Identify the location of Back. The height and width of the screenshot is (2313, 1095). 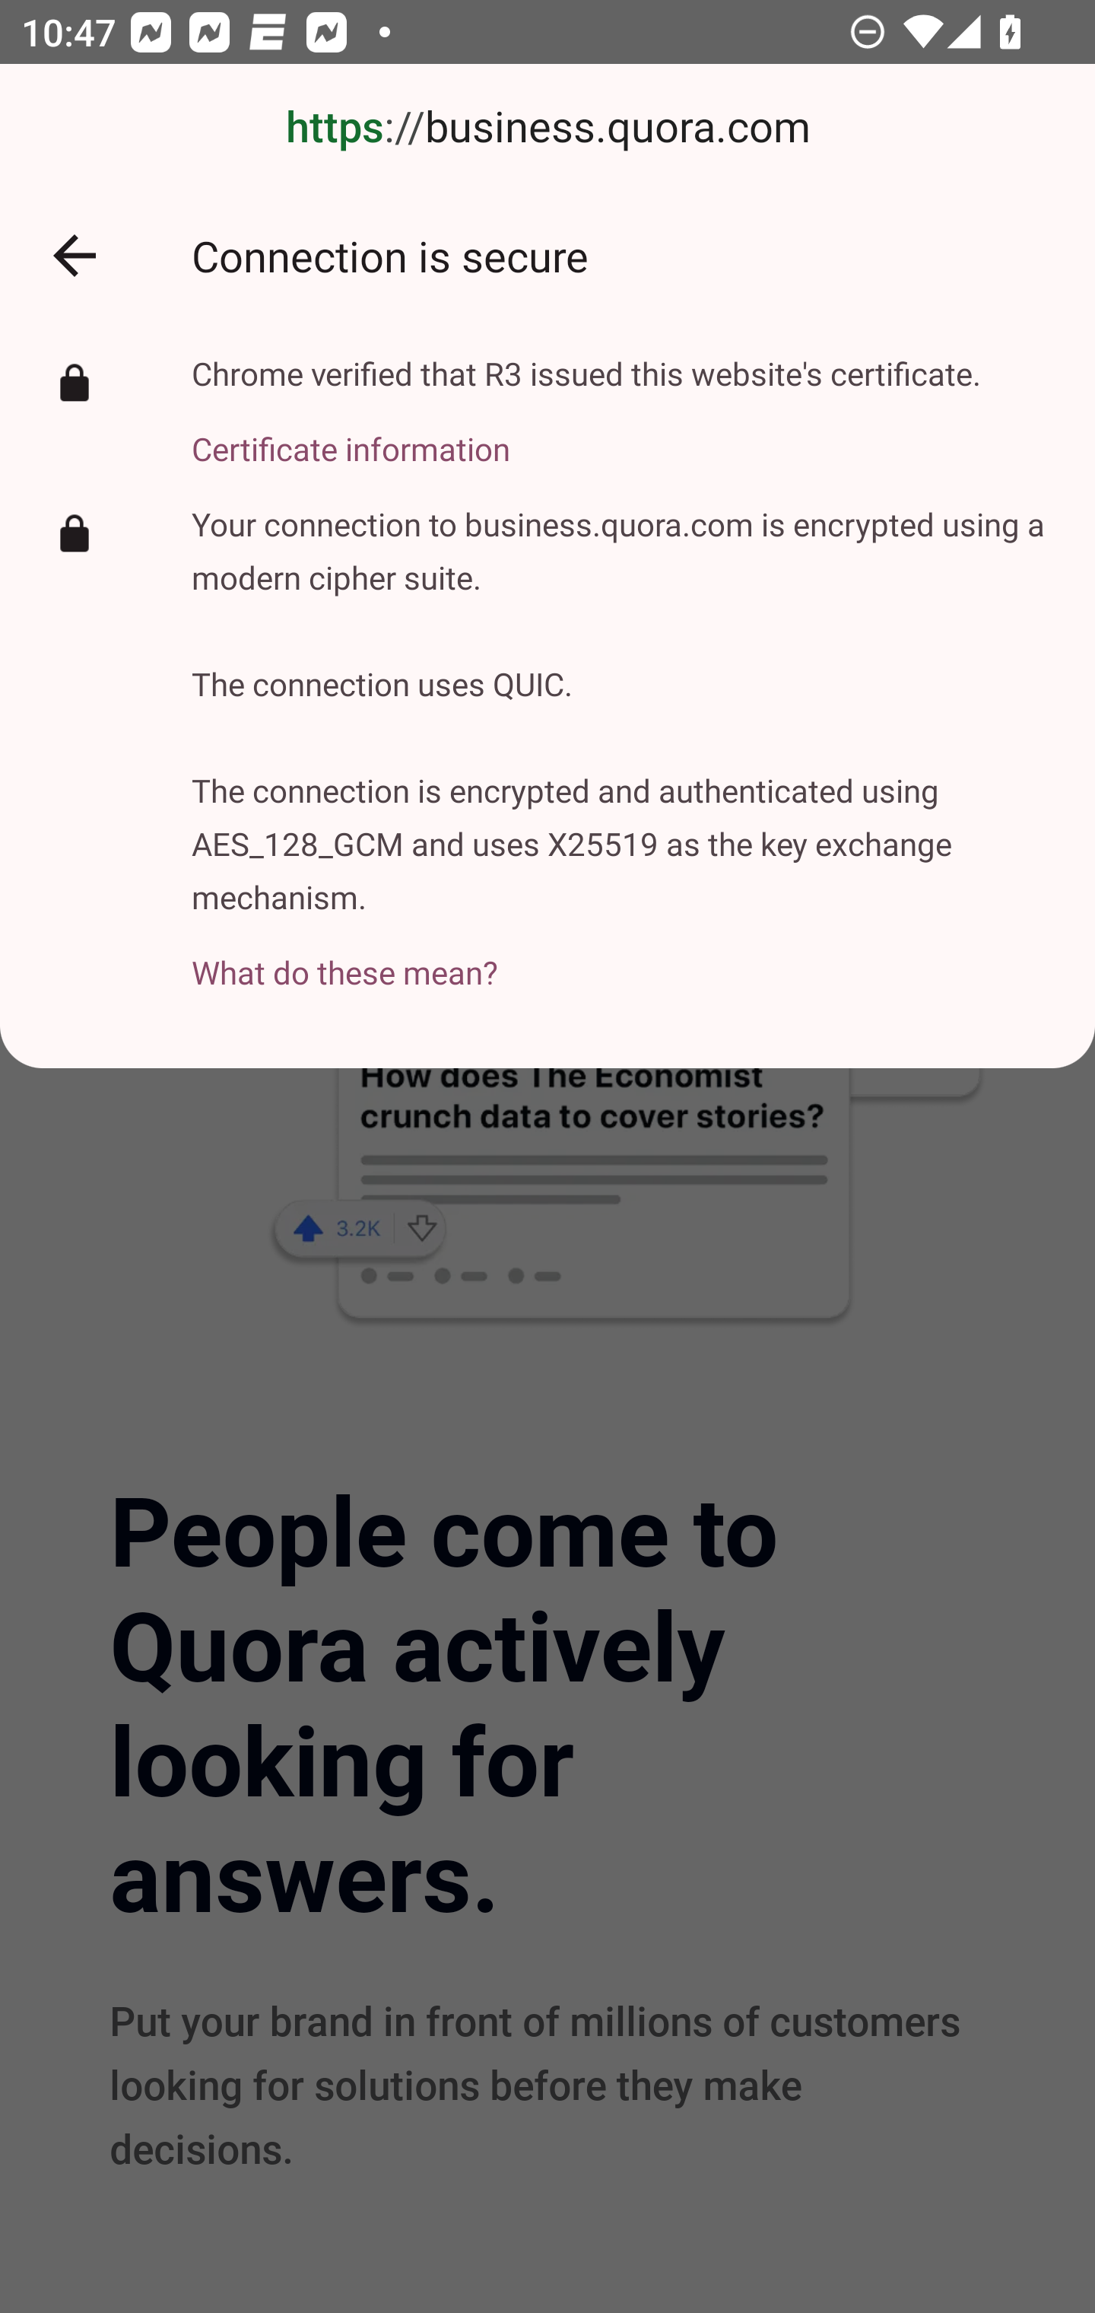
(75, 256).